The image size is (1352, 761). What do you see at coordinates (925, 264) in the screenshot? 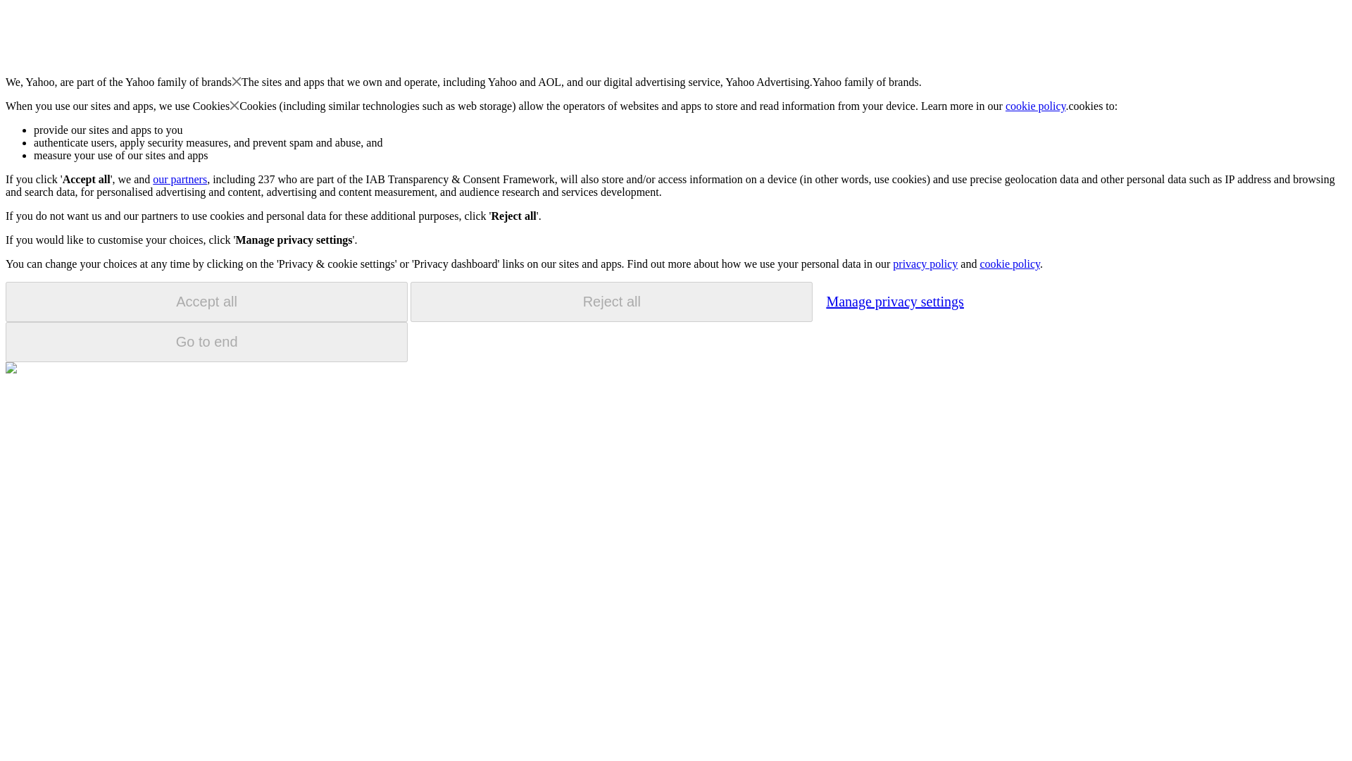
I see `privacy policy` at bounding box center [925, 264].